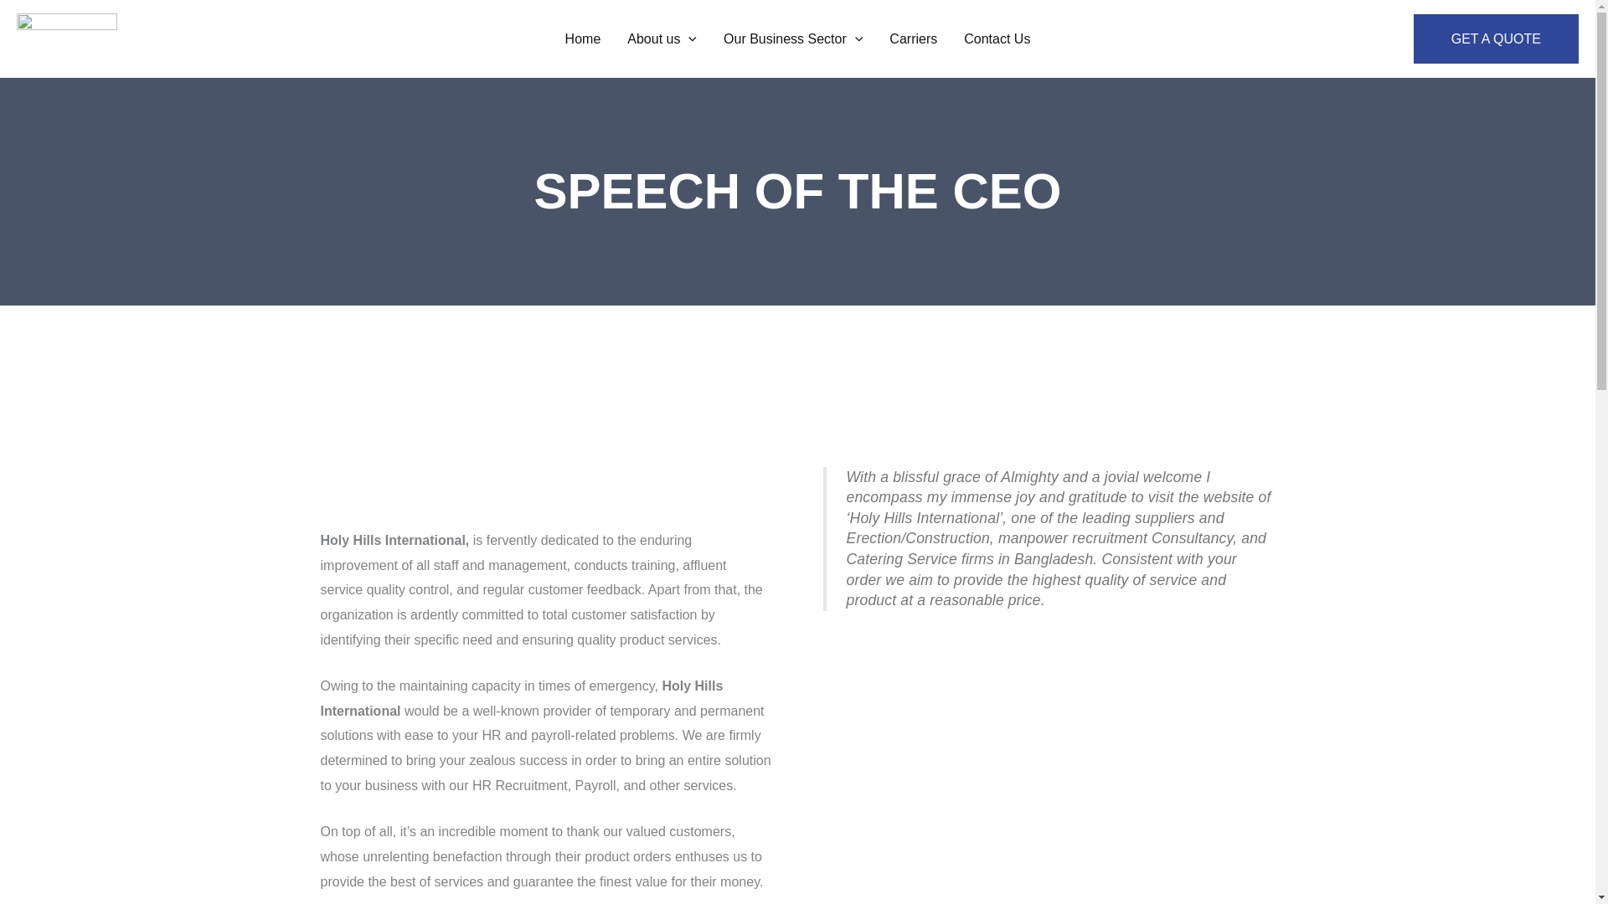 The height and width of the screenshot is (904, 1608). What do you see at coordinates (997, 39) in the screenshot?
I see `Contact Us` at bounding box center [997, 39].